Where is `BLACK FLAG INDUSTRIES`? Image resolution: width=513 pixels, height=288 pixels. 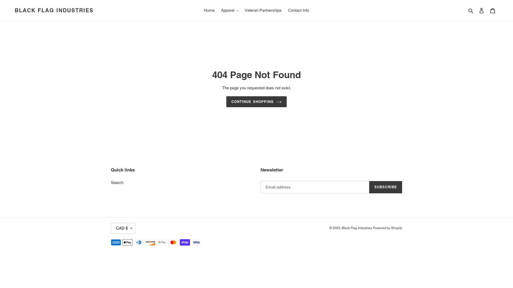
BLACK FLAG INDUSTRIES is located at coordinates (54, 10).